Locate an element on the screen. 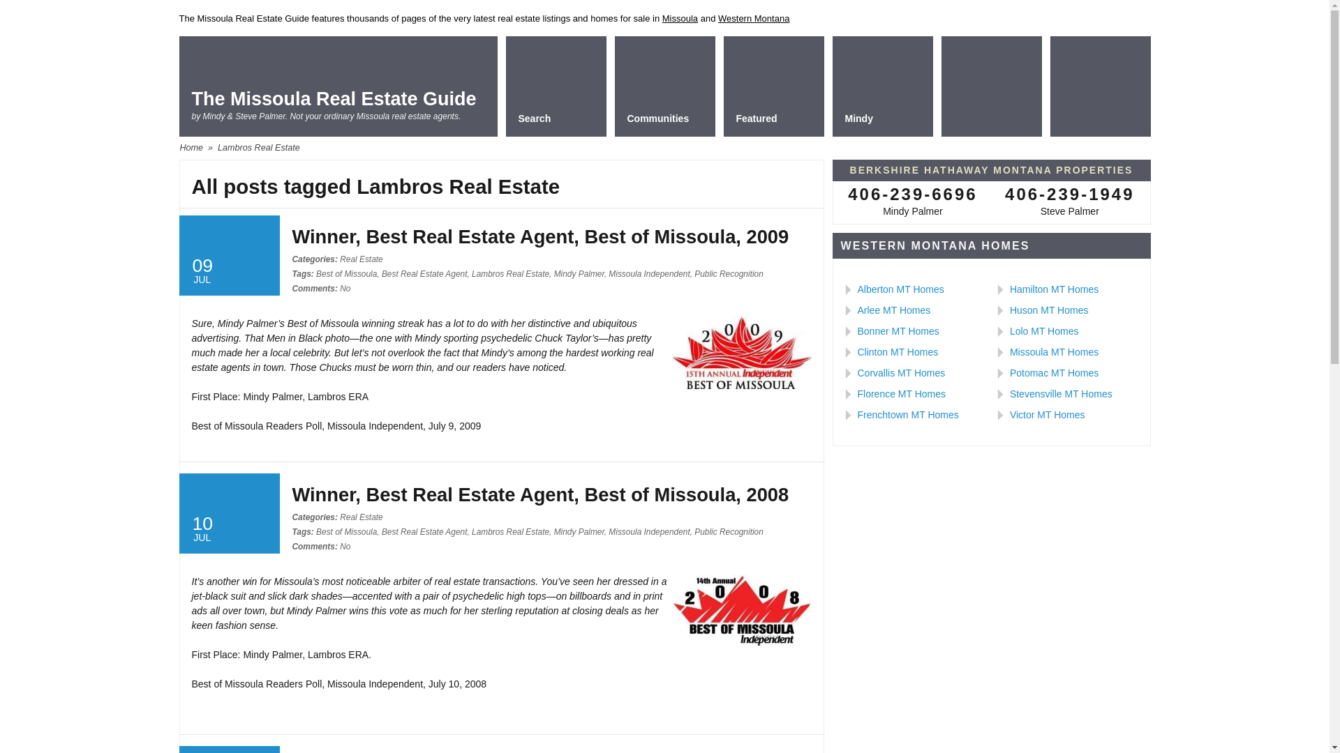 The width and height of the screenshot is (1340, 753). Homes for sale in Florence, MT is located at coordinates (902, 394).